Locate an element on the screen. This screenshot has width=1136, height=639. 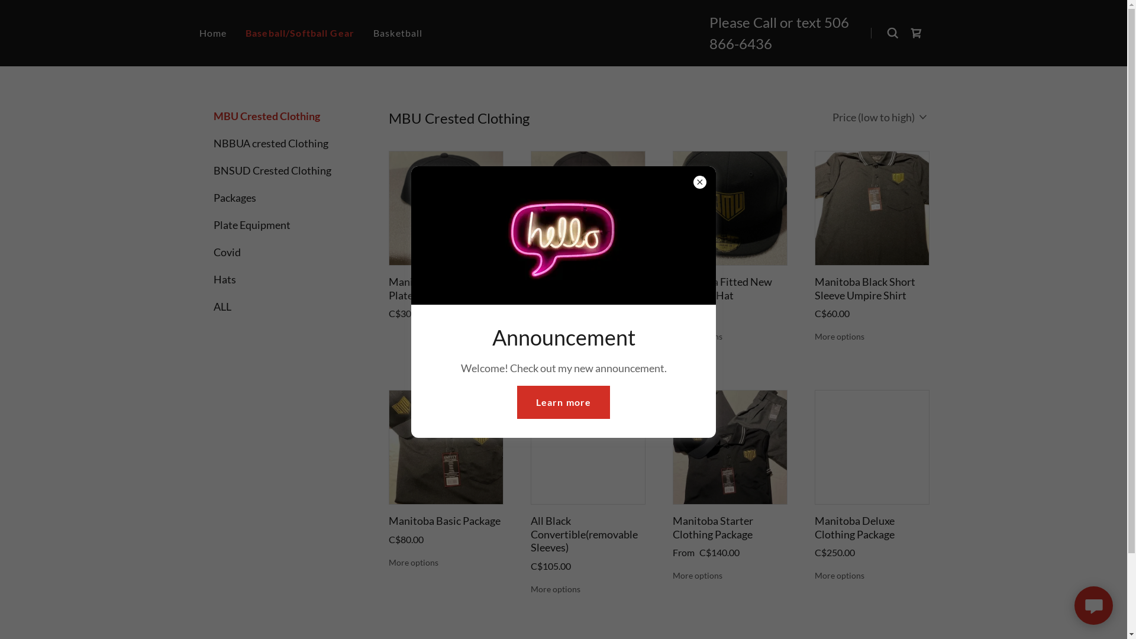
Manitoba Starter Clothing Package
From
C$140.00
More options is located at coordinates (729, 486).